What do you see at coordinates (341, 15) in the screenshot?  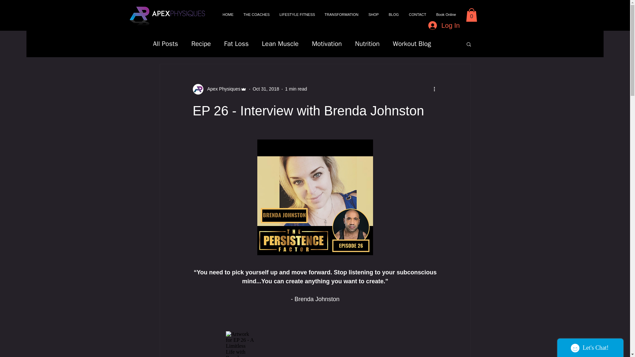 I see `TRANSFORMATION` at bounding box center [341, 15].